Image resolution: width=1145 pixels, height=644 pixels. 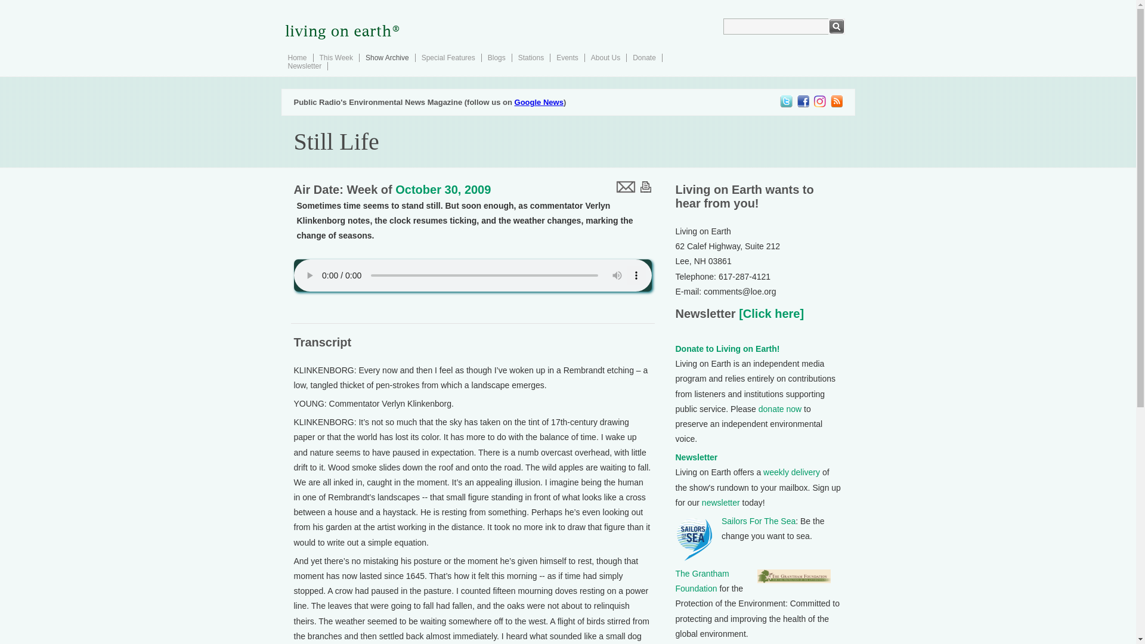 I want to click on Home, so click(x=297, y=57).